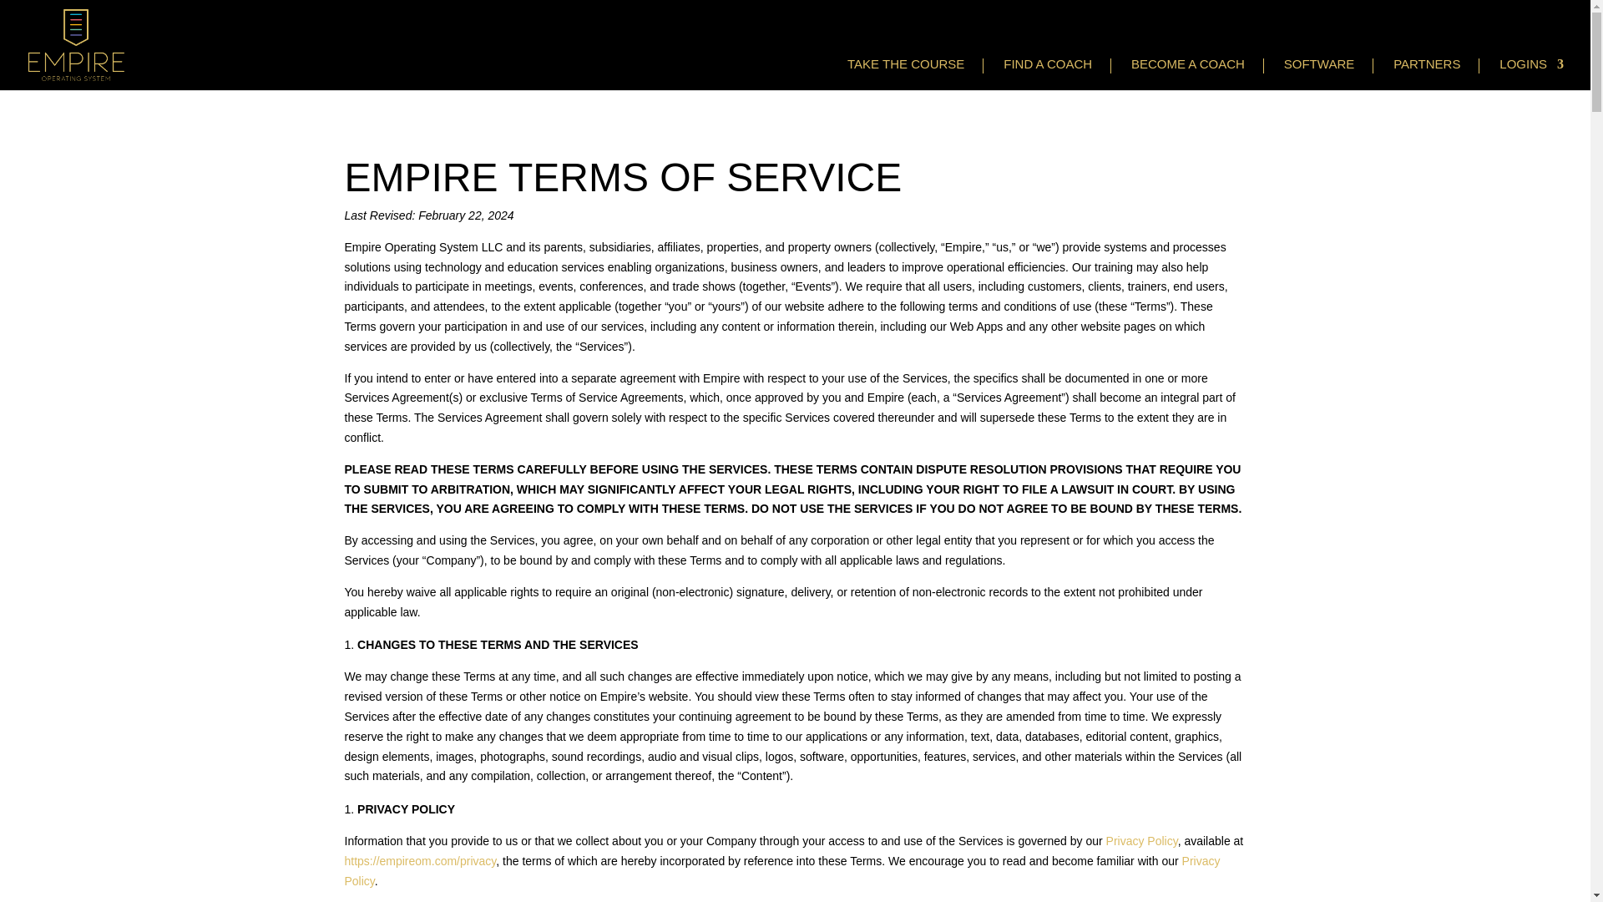 The width and height of the screenshot is (1603, 902). Describe the element at coordinates (1142, 841) in the screenshot. I see `Privacy Policy` at that location.